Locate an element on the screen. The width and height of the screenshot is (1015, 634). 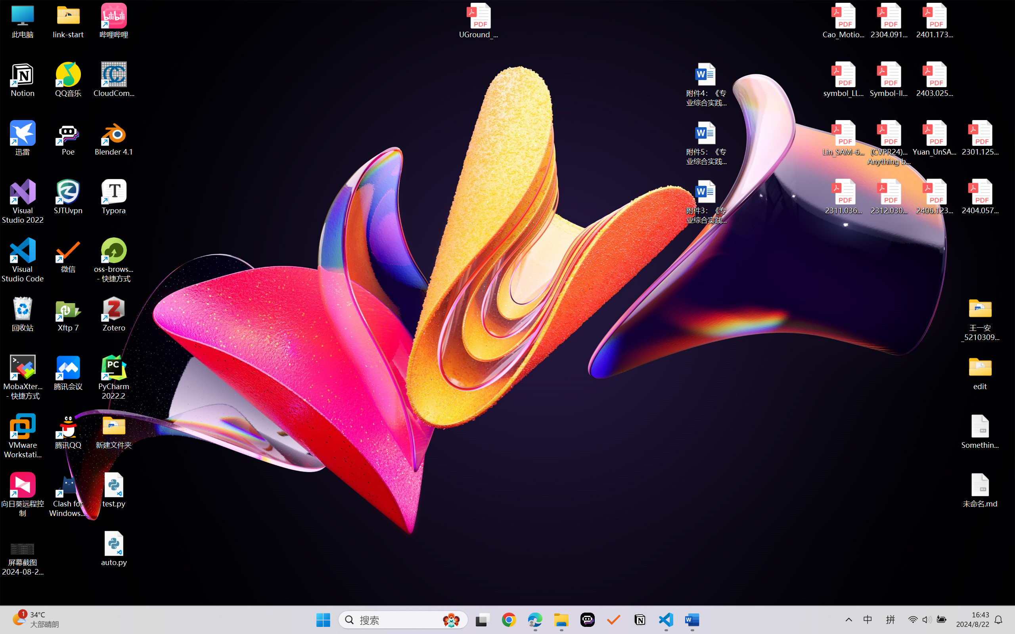
Visual Studio Code is located at coordinates (23, 260).